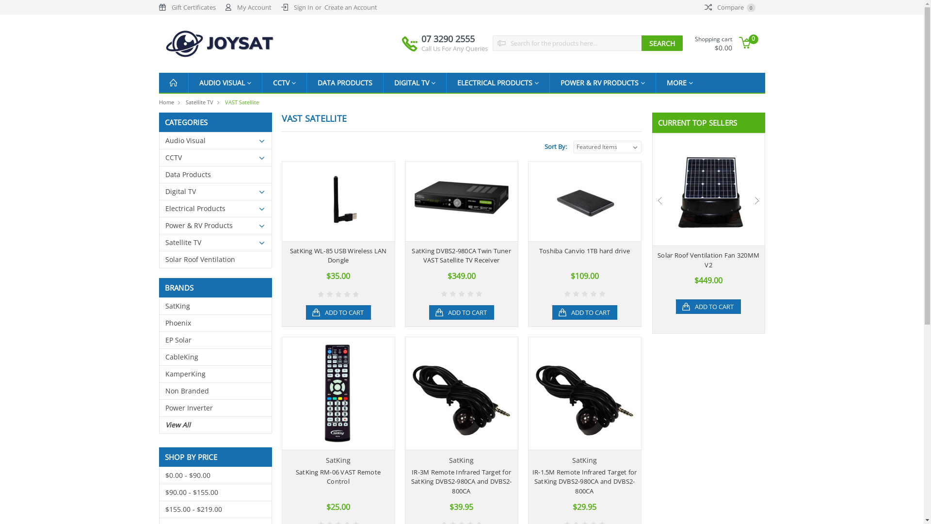 The image size is (931, 524). I want to click on Create an Account, so click(351, 7).